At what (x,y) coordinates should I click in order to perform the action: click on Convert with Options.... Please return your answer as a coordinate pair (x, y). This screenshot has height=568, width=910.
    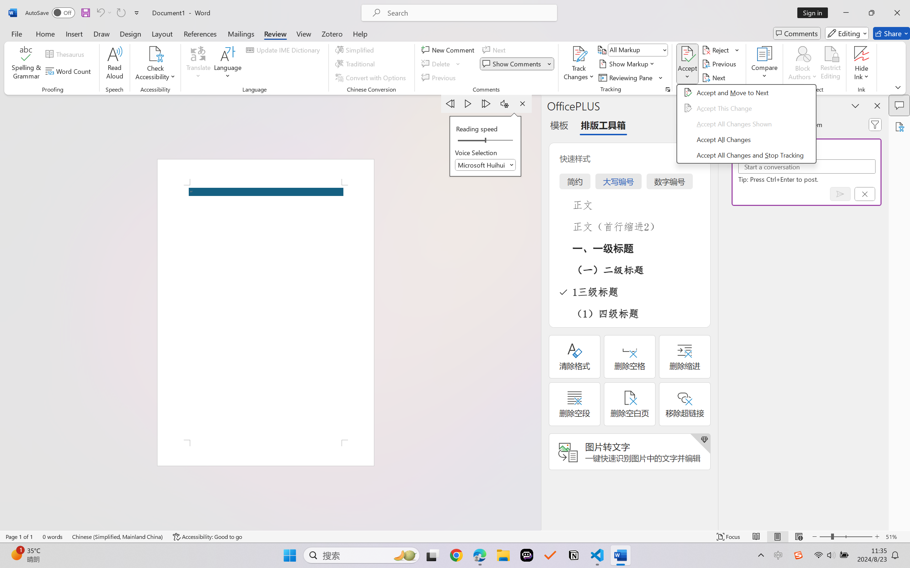
    Looking at the image, I should click on (371, 77).